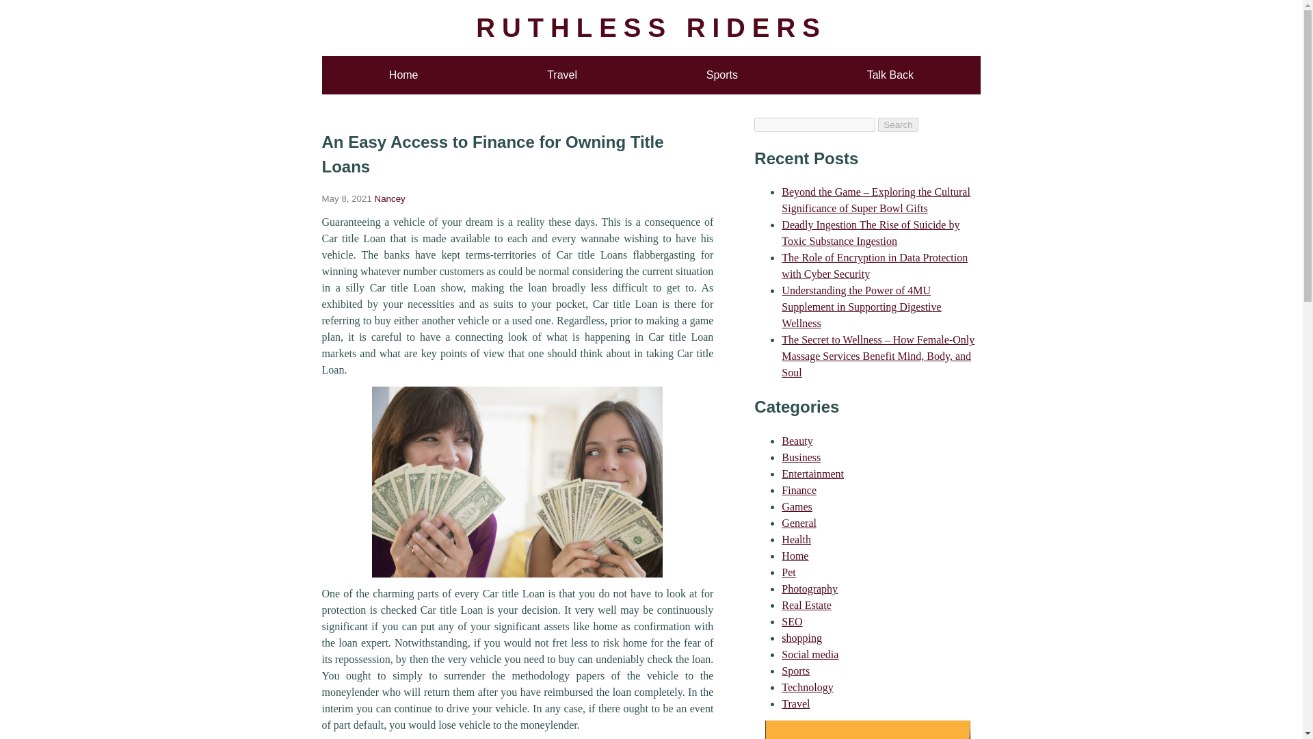  I want to click on shopping, so click(801, 638).